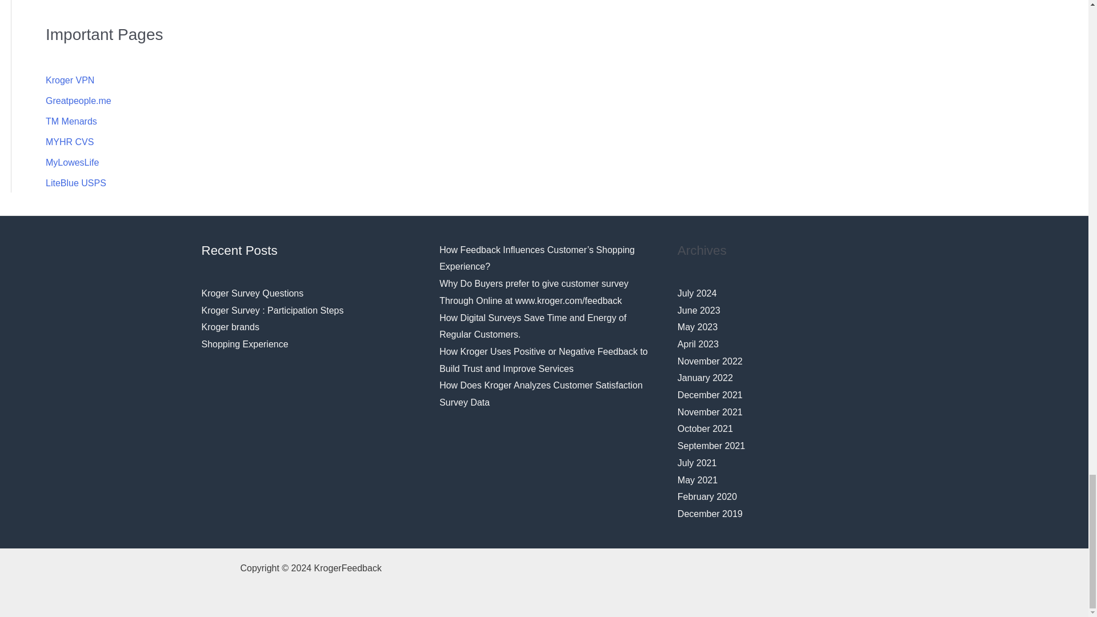 This screenshot has width=1097, height=617. What do you see at coordinates (272, 310) in the screenshot?
I see `Kroger Survey : Participation Steps` at bounding box center [272, 310].